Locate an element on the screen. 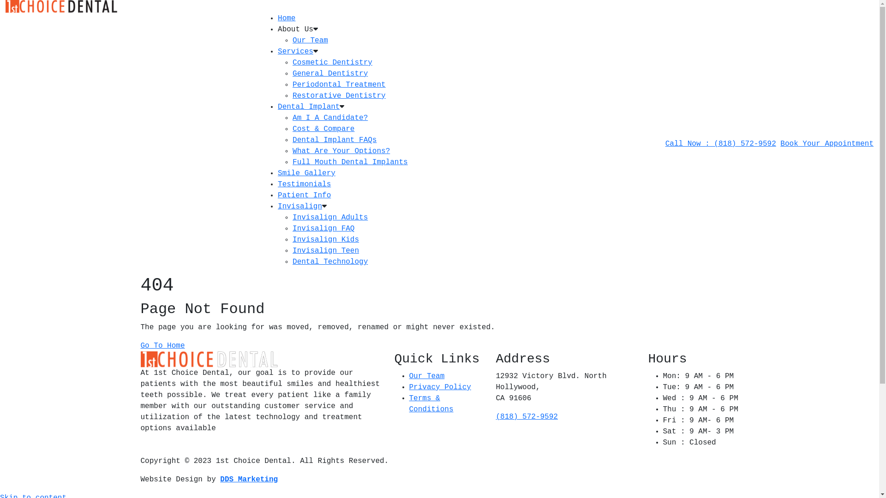 Image resolution: width=886 pixels, height=498 pixels. General Dentistry is located at coordinates (330, 74).